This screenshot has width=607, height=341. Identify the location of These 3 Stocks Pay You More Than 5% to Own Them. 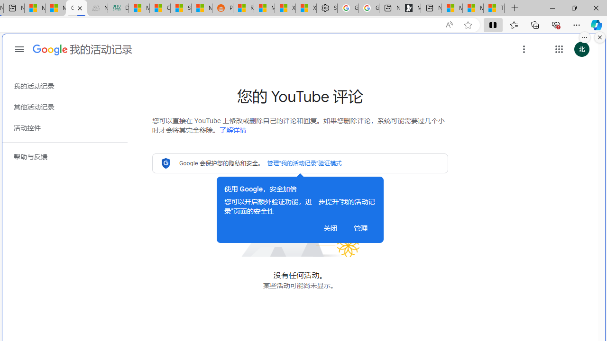
(494, 9).